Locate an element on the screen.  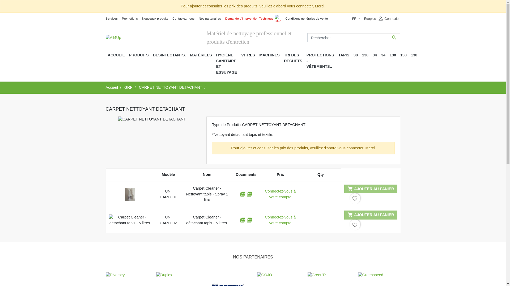
34 is located at coordinates (383, 55).